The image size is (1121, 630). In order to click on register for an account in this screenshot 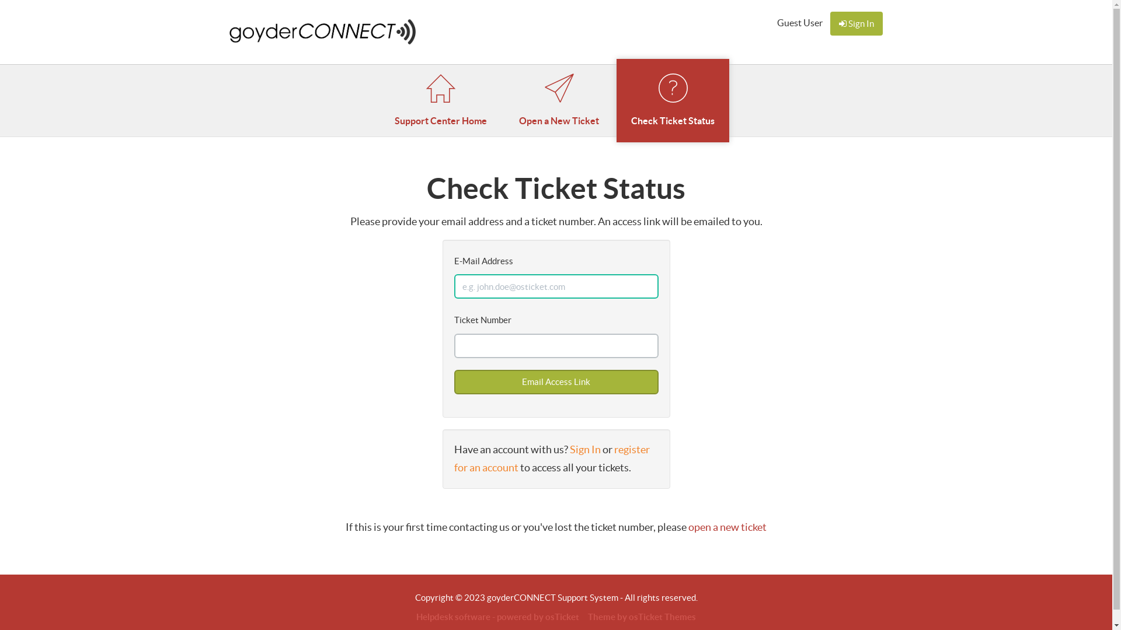, I will do `click(552, 459)`.